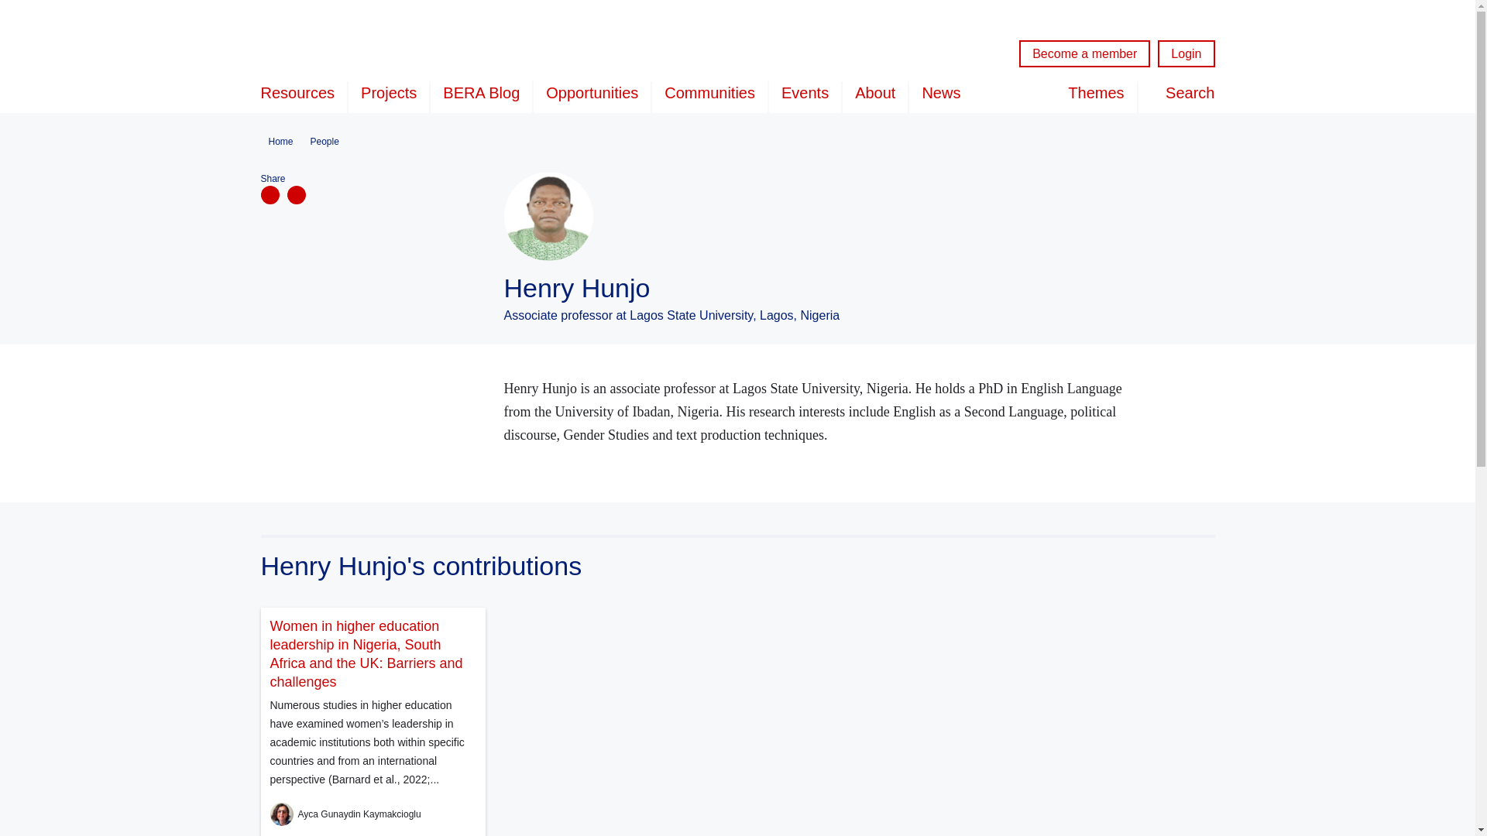 The image size is (1487, 836). Describe the element at coordinates (482, 96) in the screenshot. I see `BERA Blog` at that location.